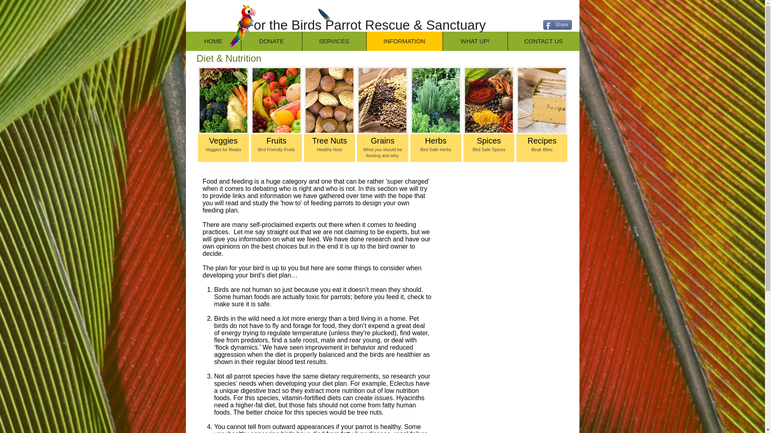 This screenshot has width=771, height=433. I want to click on WHAT UP!, so click(475, 41).